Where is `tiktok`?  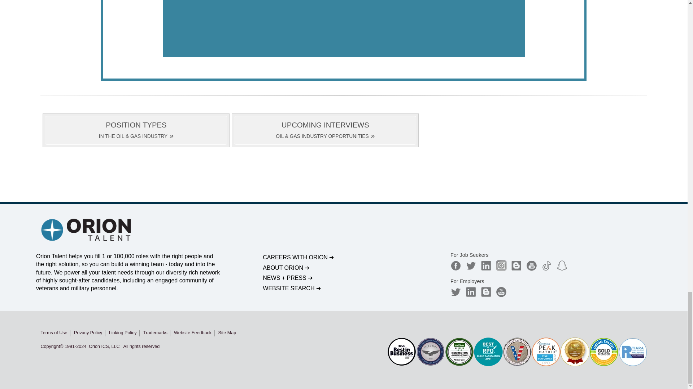 tiktok is located at coordinates (546, 265).